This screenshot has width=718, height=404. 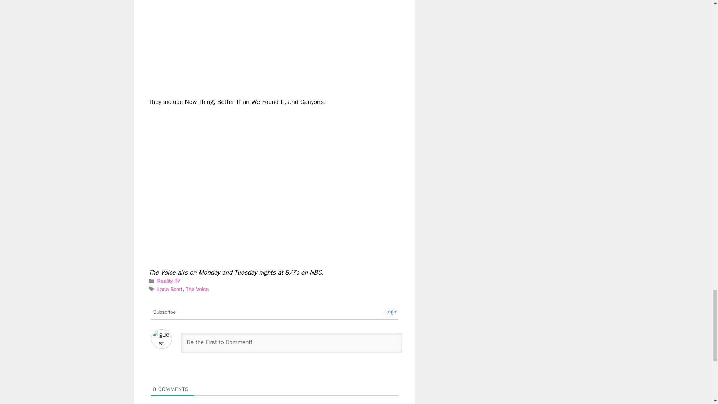 What do you see at coordinates (391, 312) in the screenshot?
I see `Login` at bounding box center [391, 312].